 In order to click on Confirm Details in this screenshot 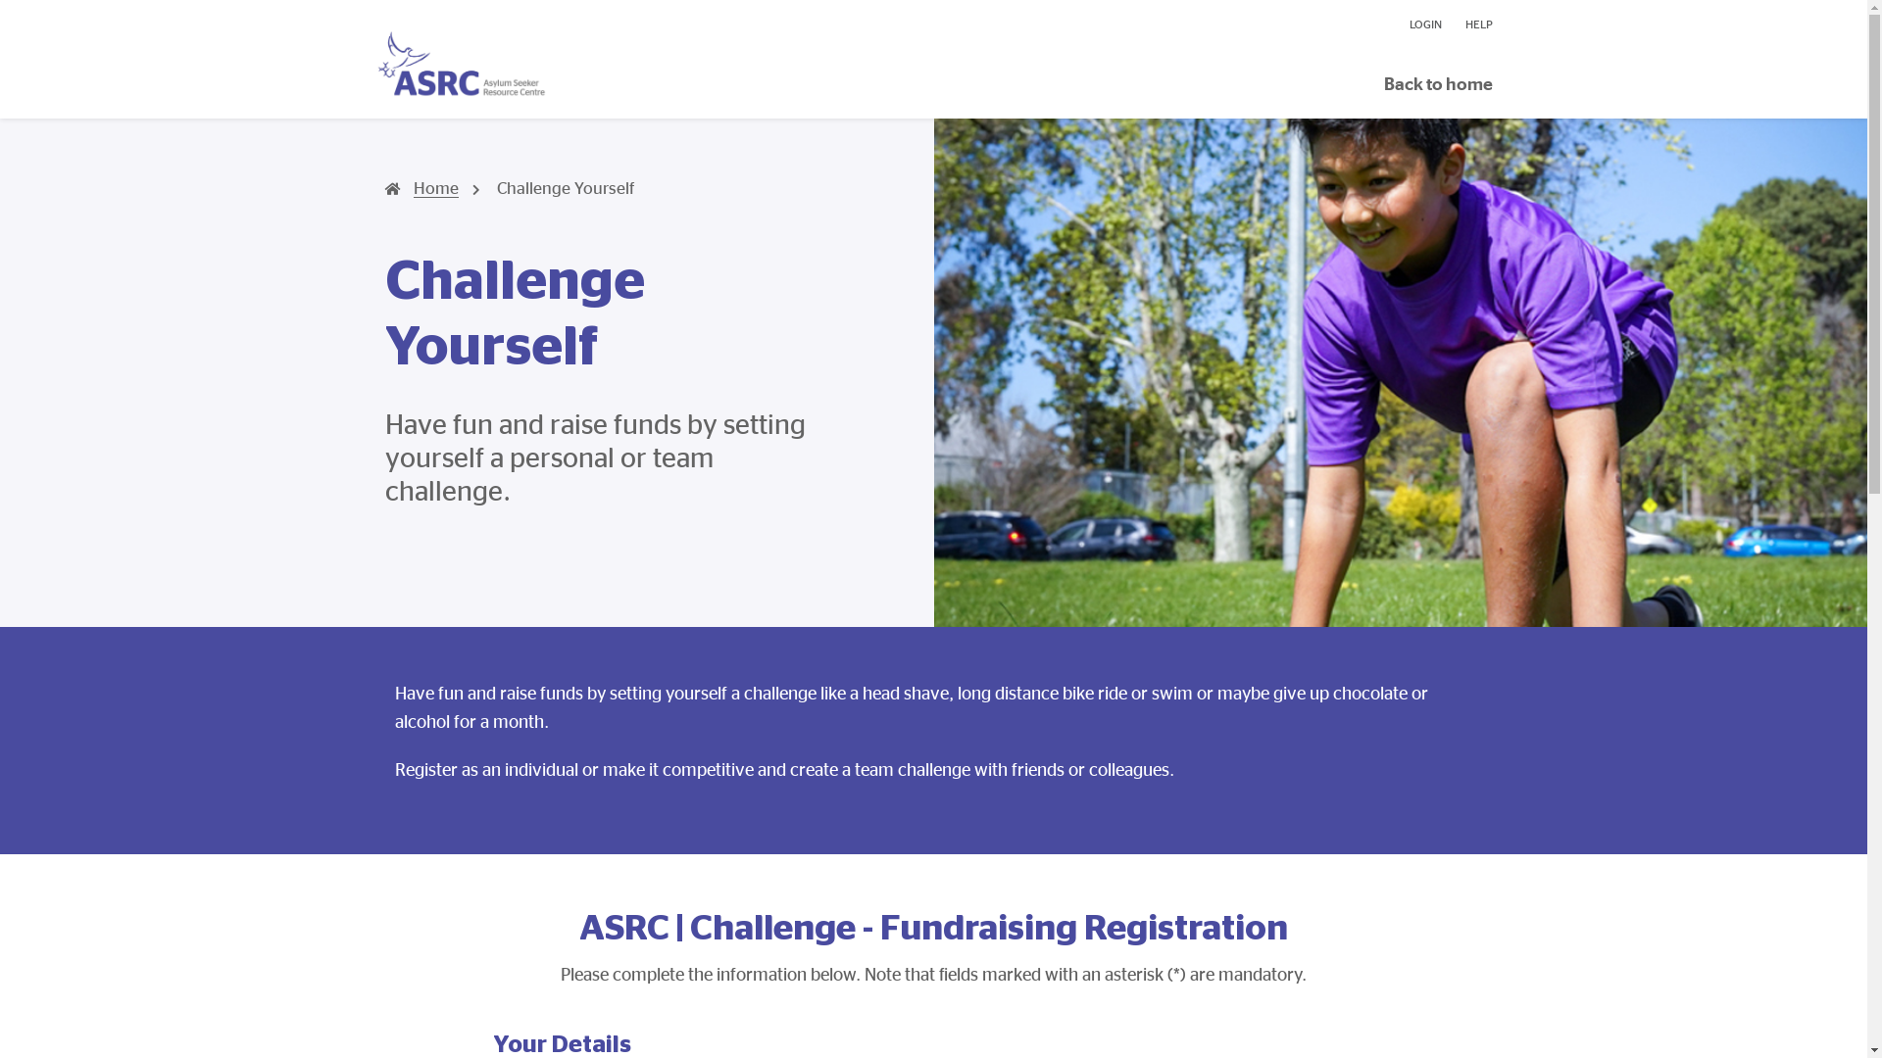, I will do `click(91, 24)`.